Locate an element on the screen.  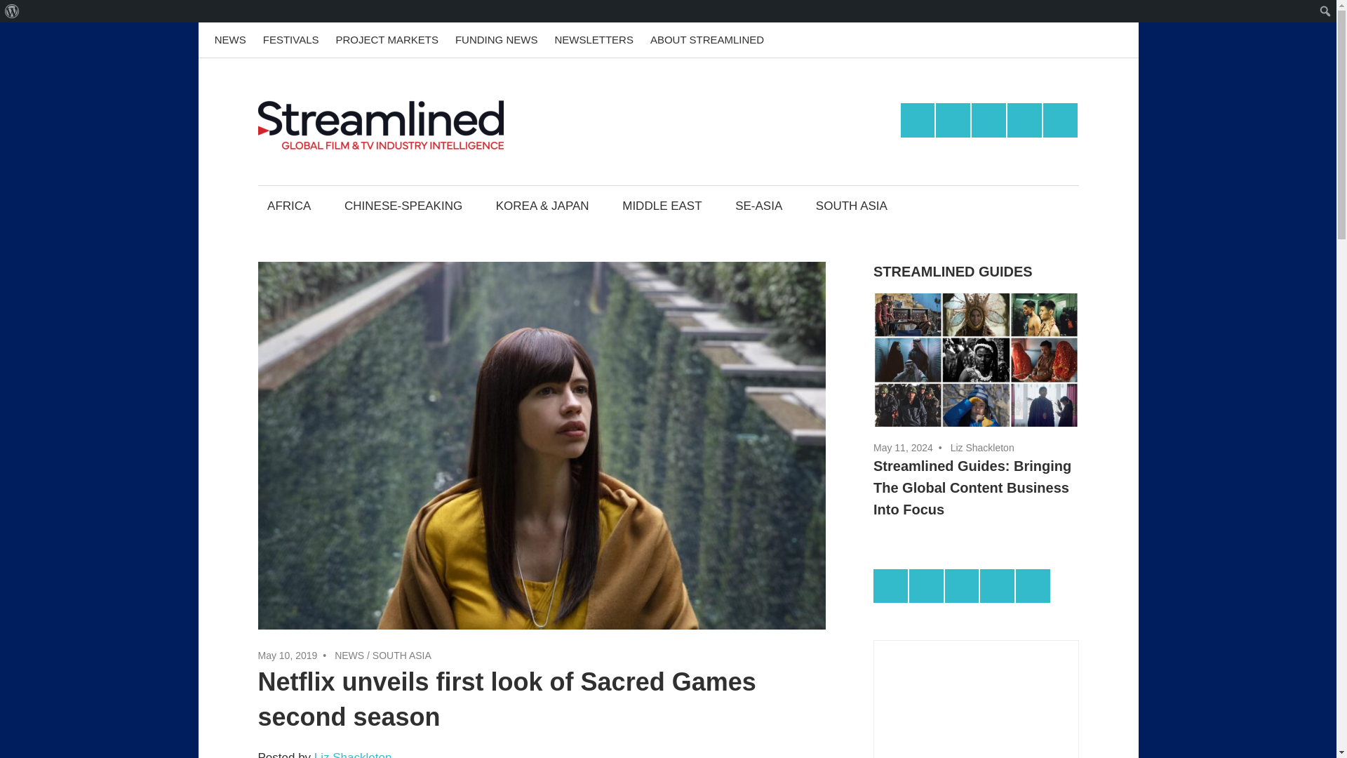
Liz Shackleton is located at coordinates (352, 754).